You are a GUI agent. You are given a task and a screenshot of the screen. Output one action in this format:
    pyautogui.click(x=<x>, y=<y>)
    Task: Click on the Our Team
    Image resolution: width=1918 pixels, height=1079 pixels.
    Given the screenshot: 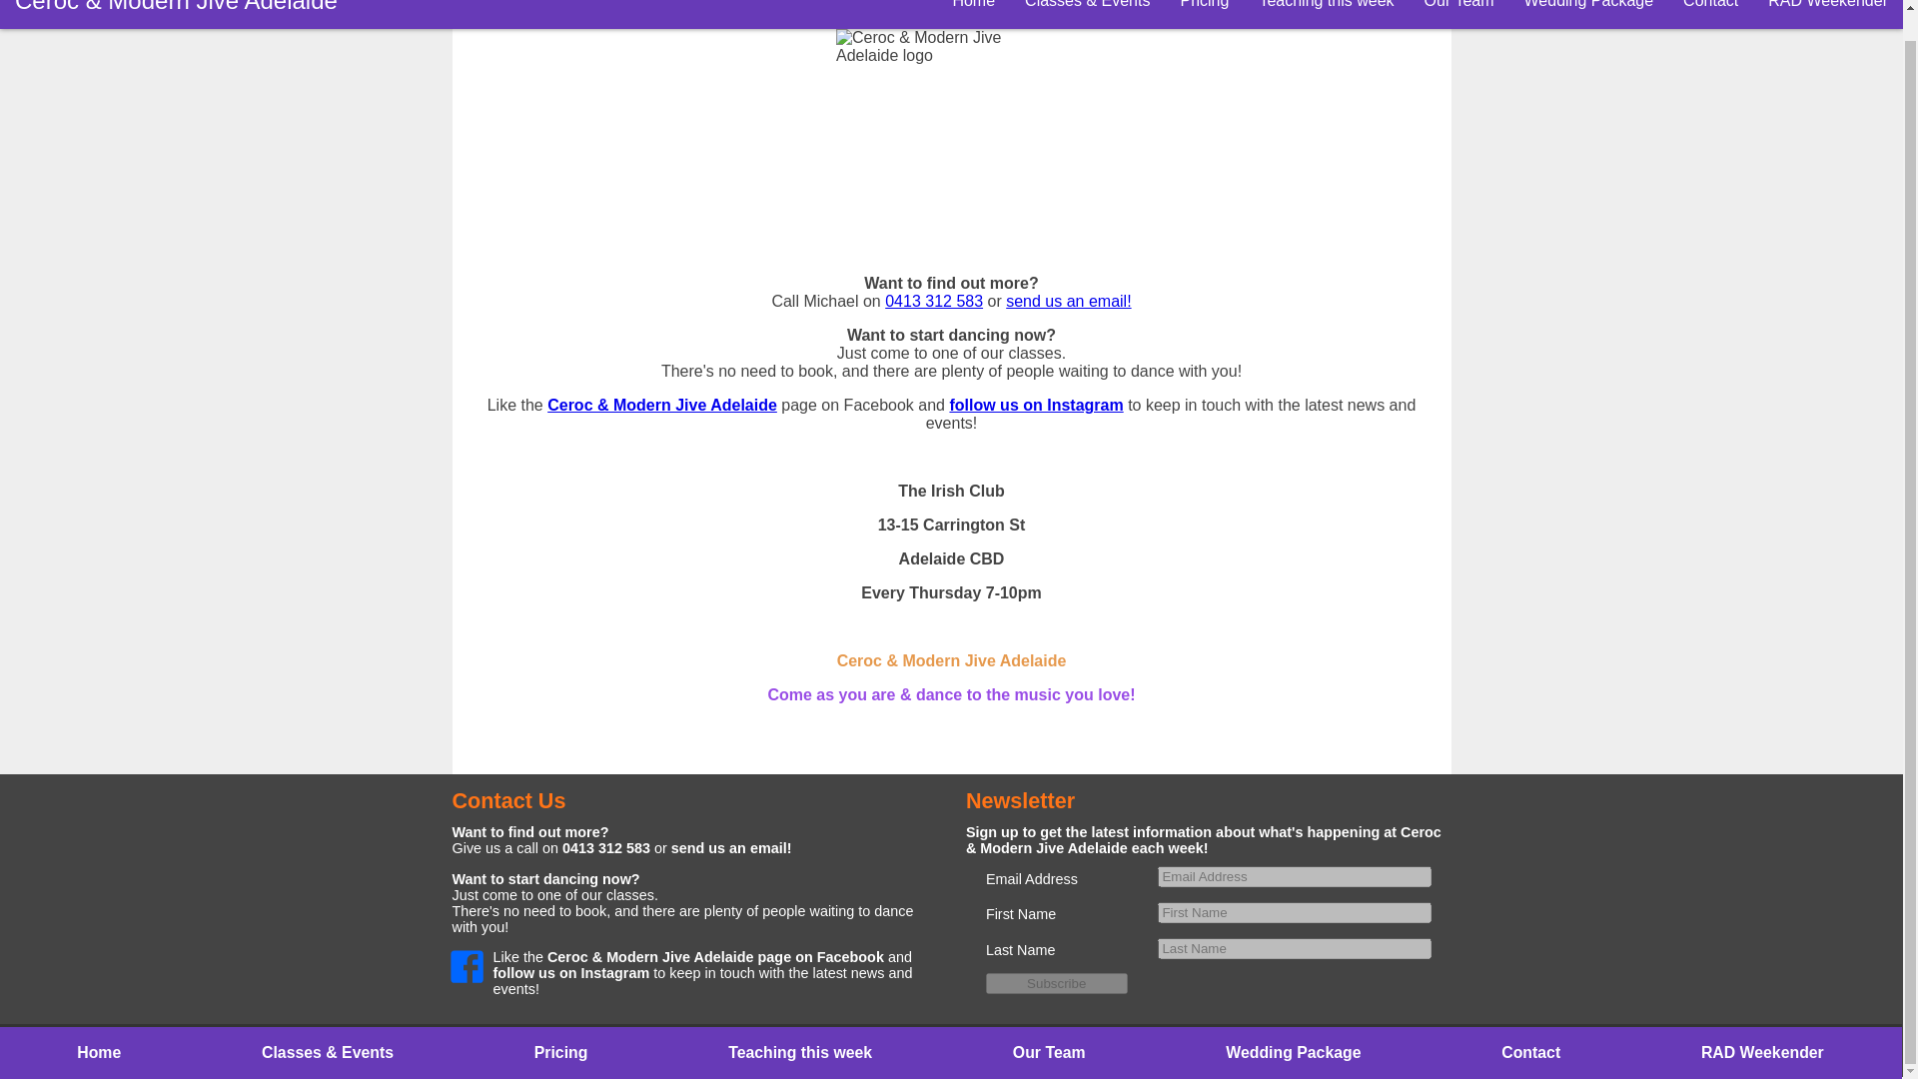 What is the action you would take?
    pyautogui.click(x=1048, y=1053)
    